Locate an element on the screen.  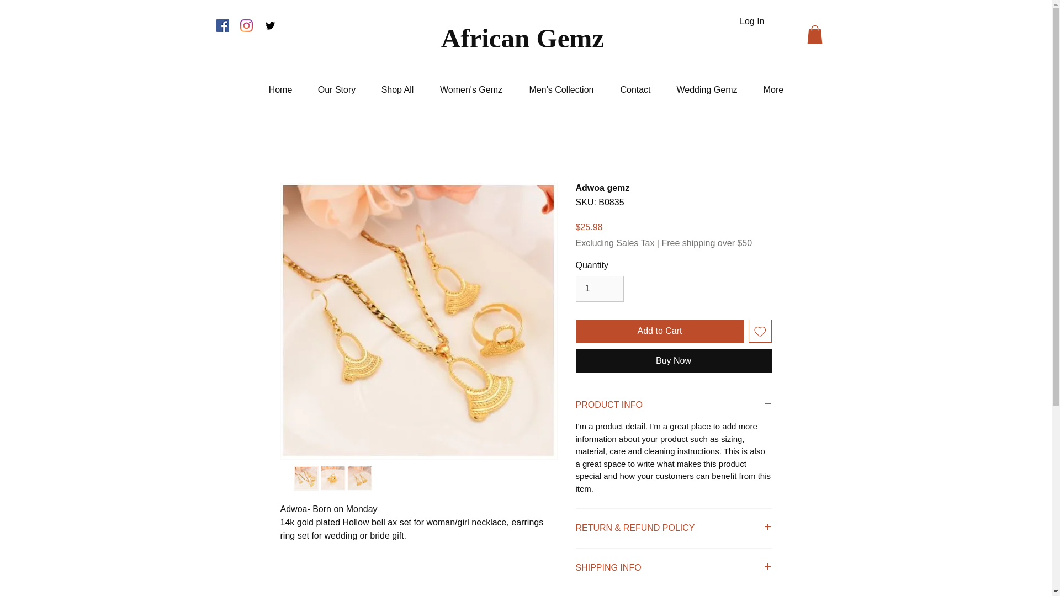
Men's Collection is located at coordinates (561, 89).